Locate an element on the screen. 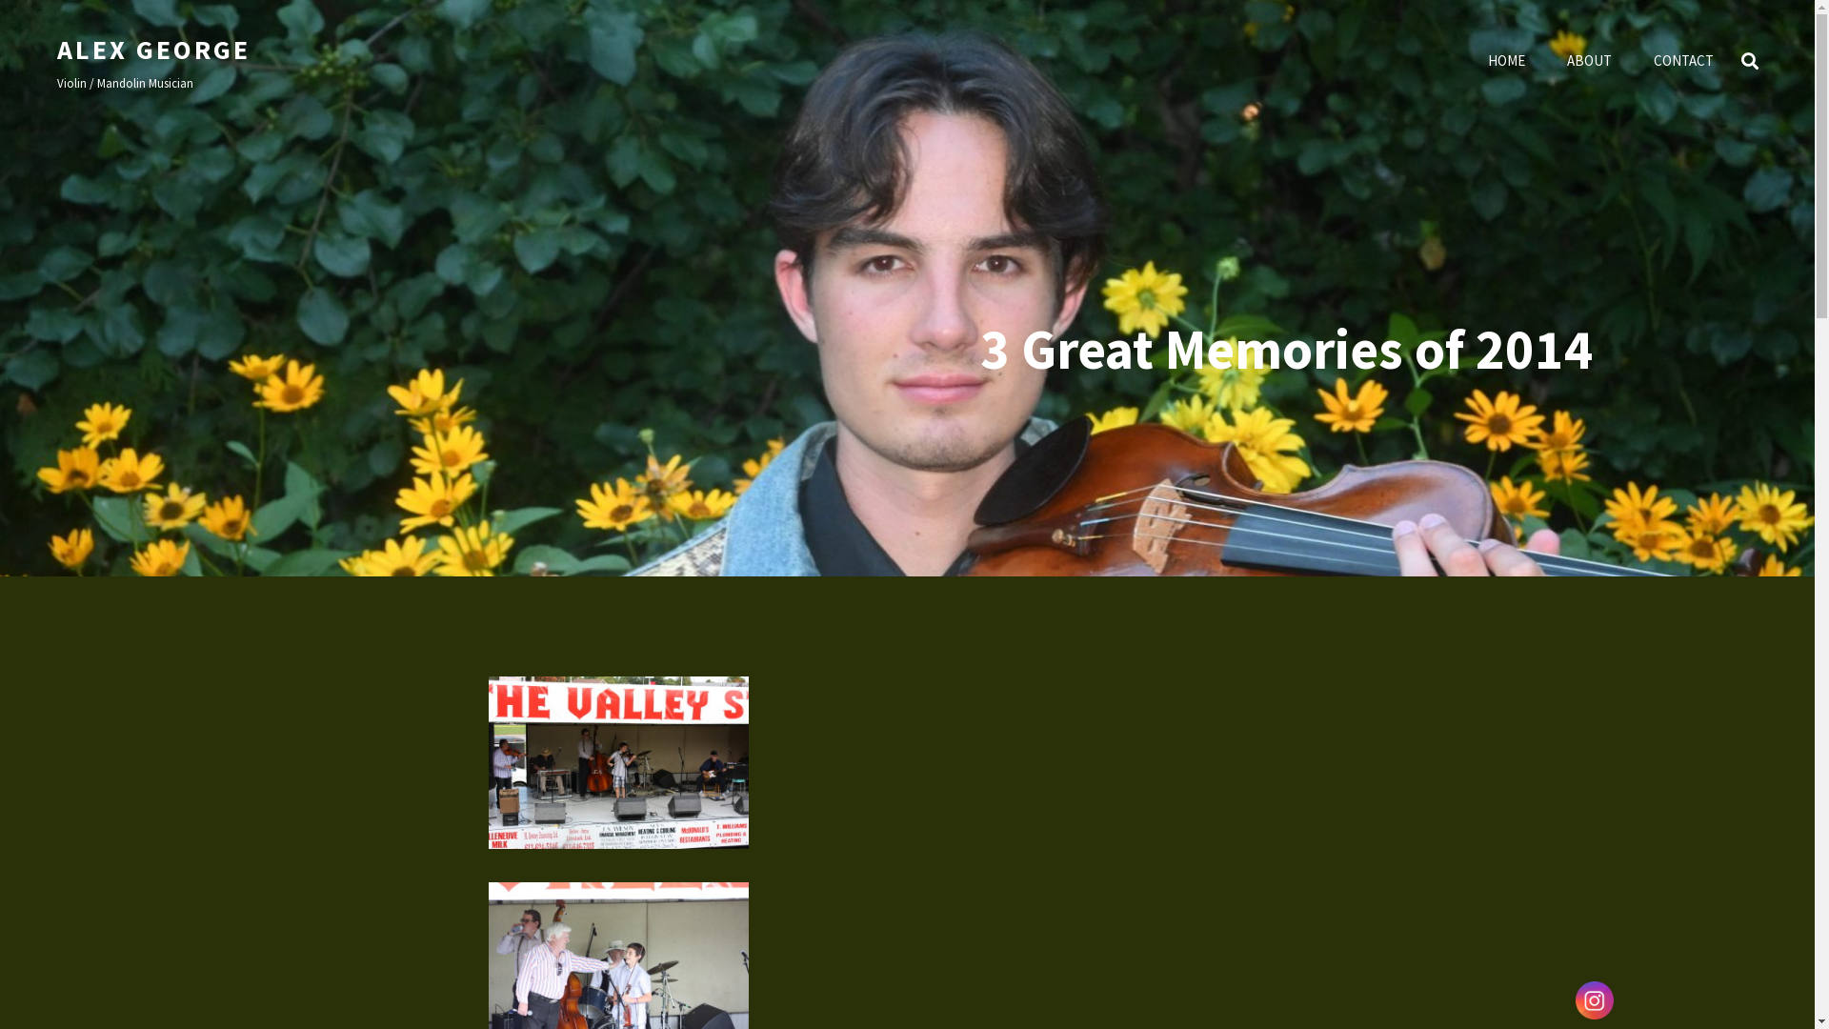  Instagram is located at coordinates (1595, 1000).